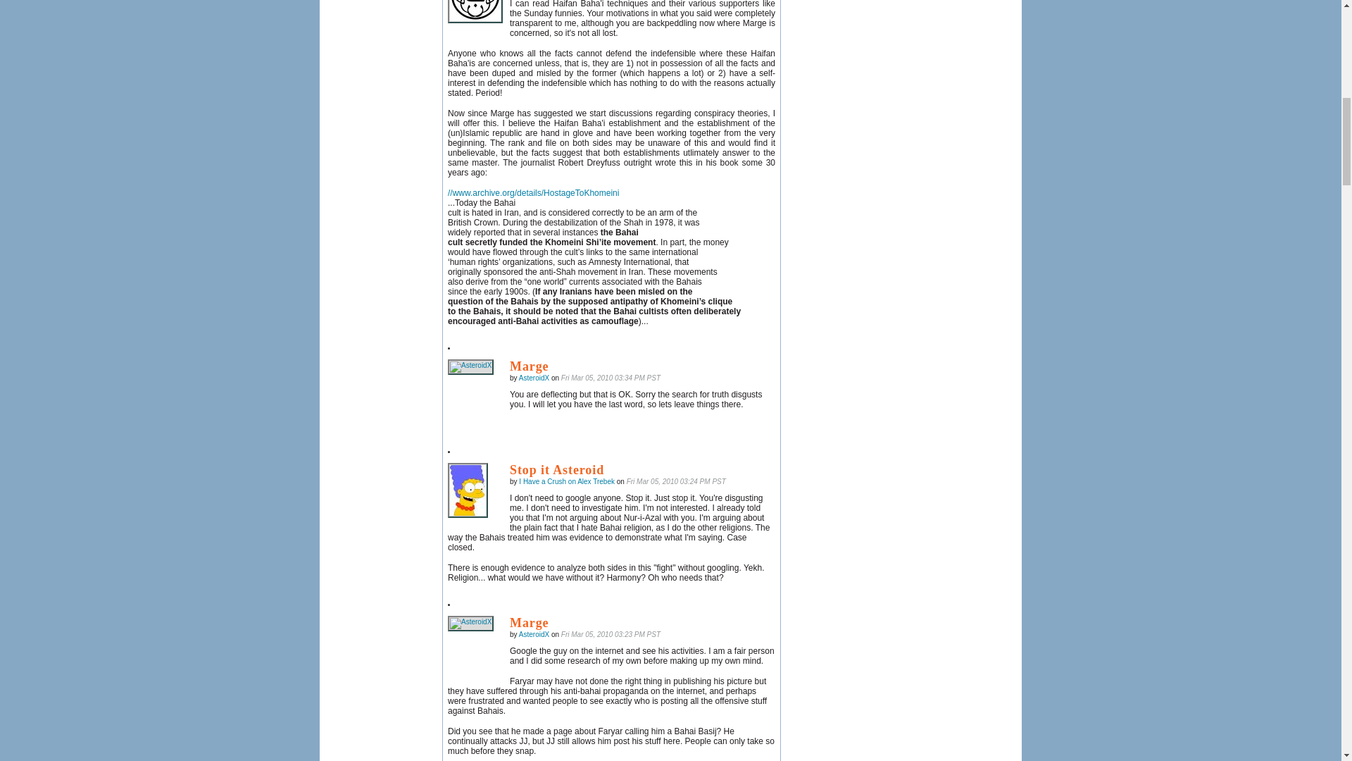  I want to click on View user profile., so click(534, 378).